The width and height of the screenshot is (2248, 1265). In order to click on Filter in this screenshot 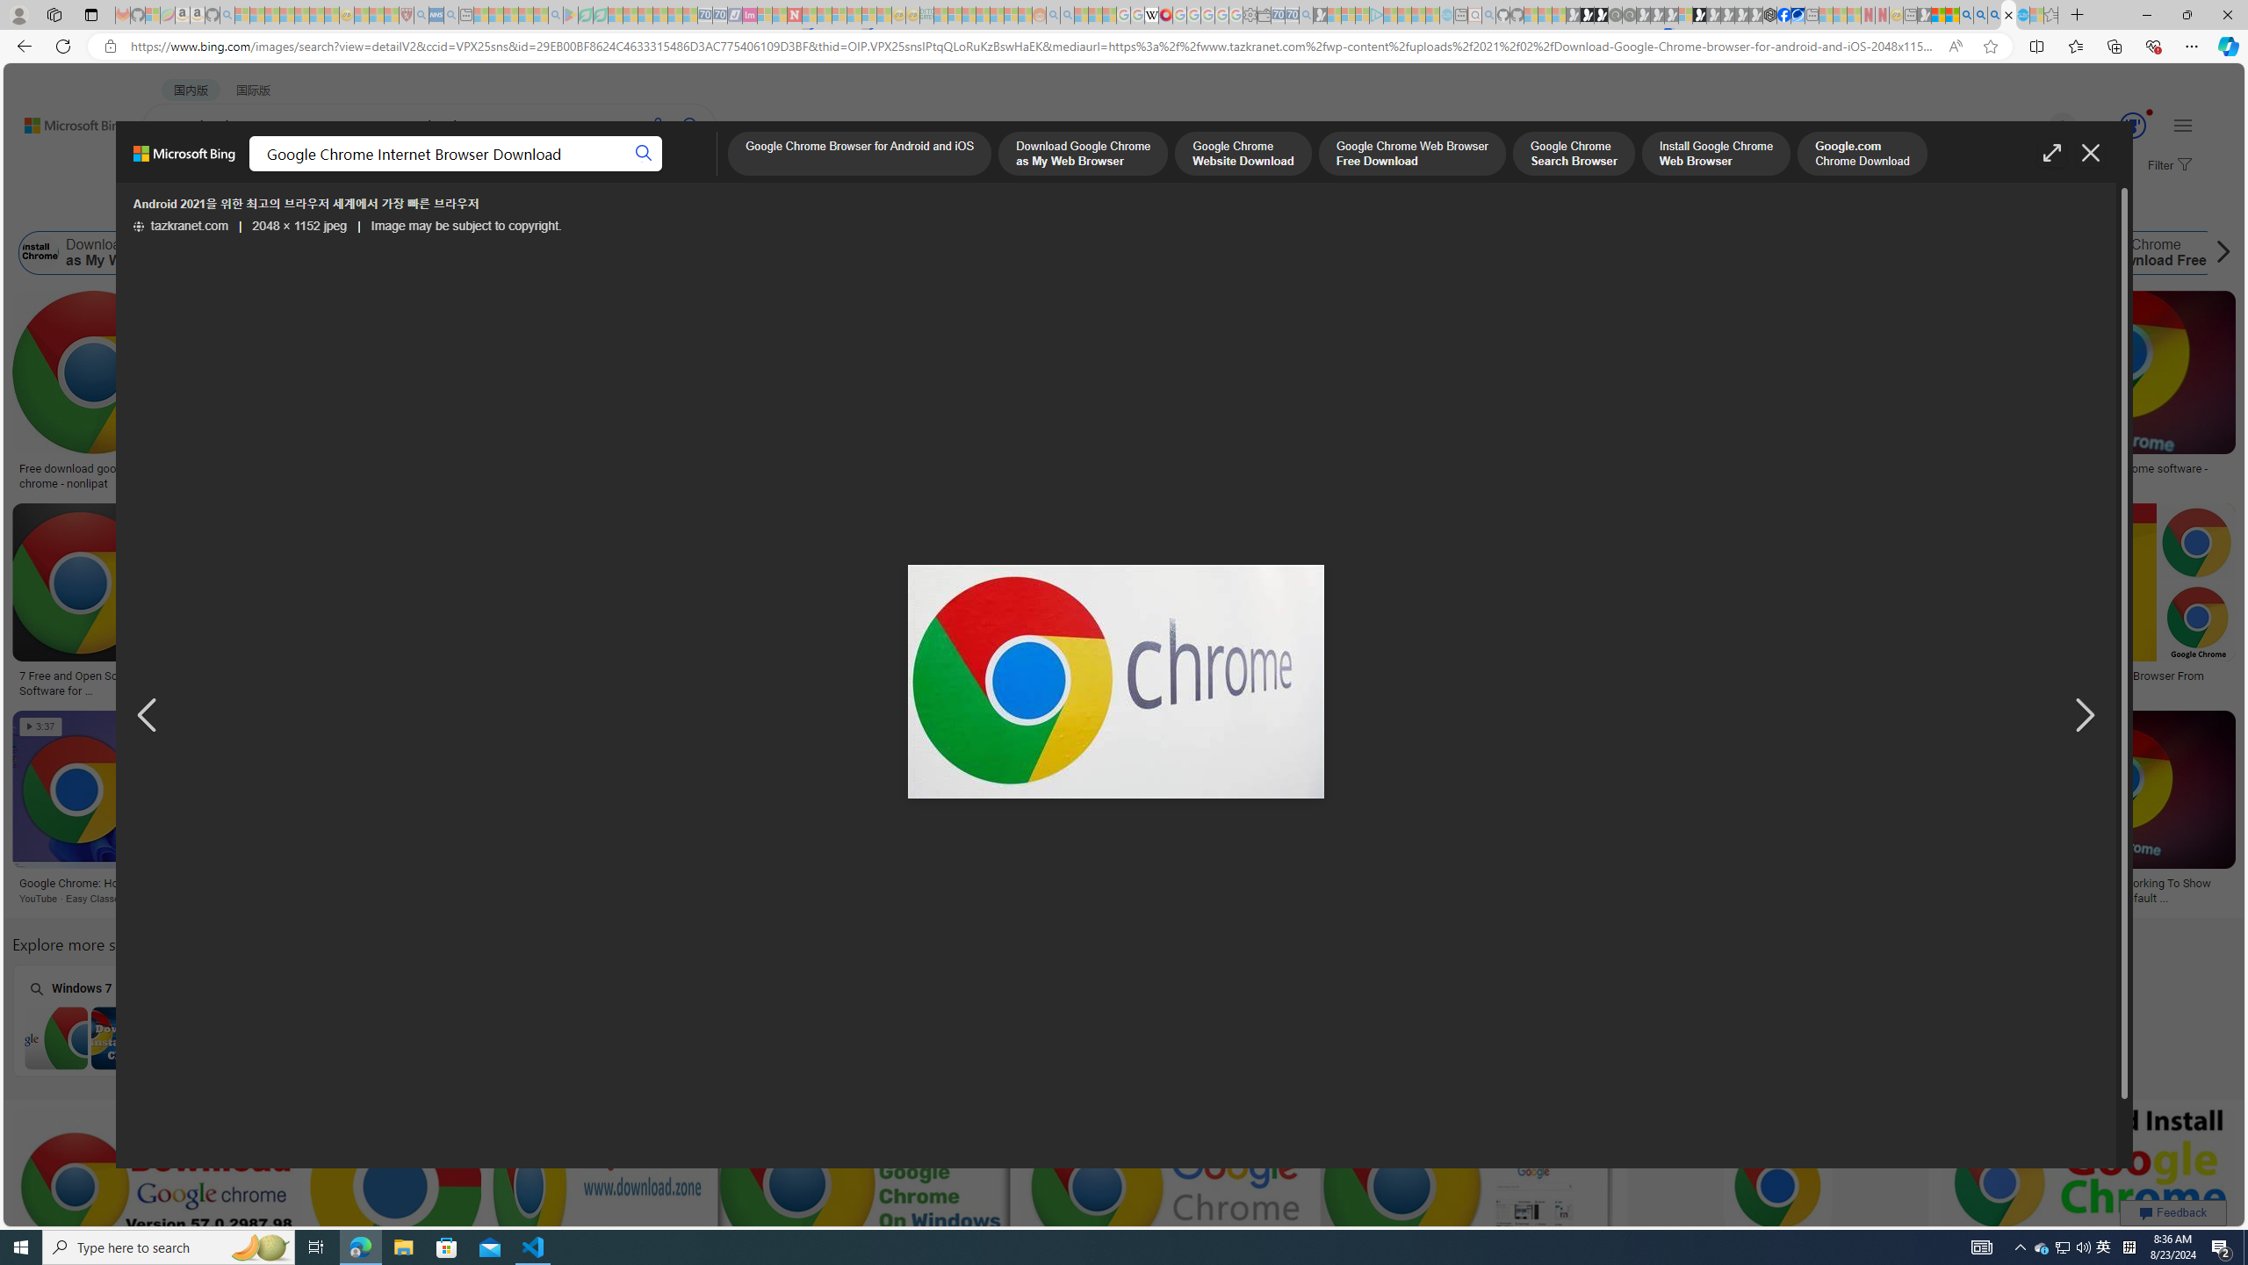, I will do `click(2167, 166)`.